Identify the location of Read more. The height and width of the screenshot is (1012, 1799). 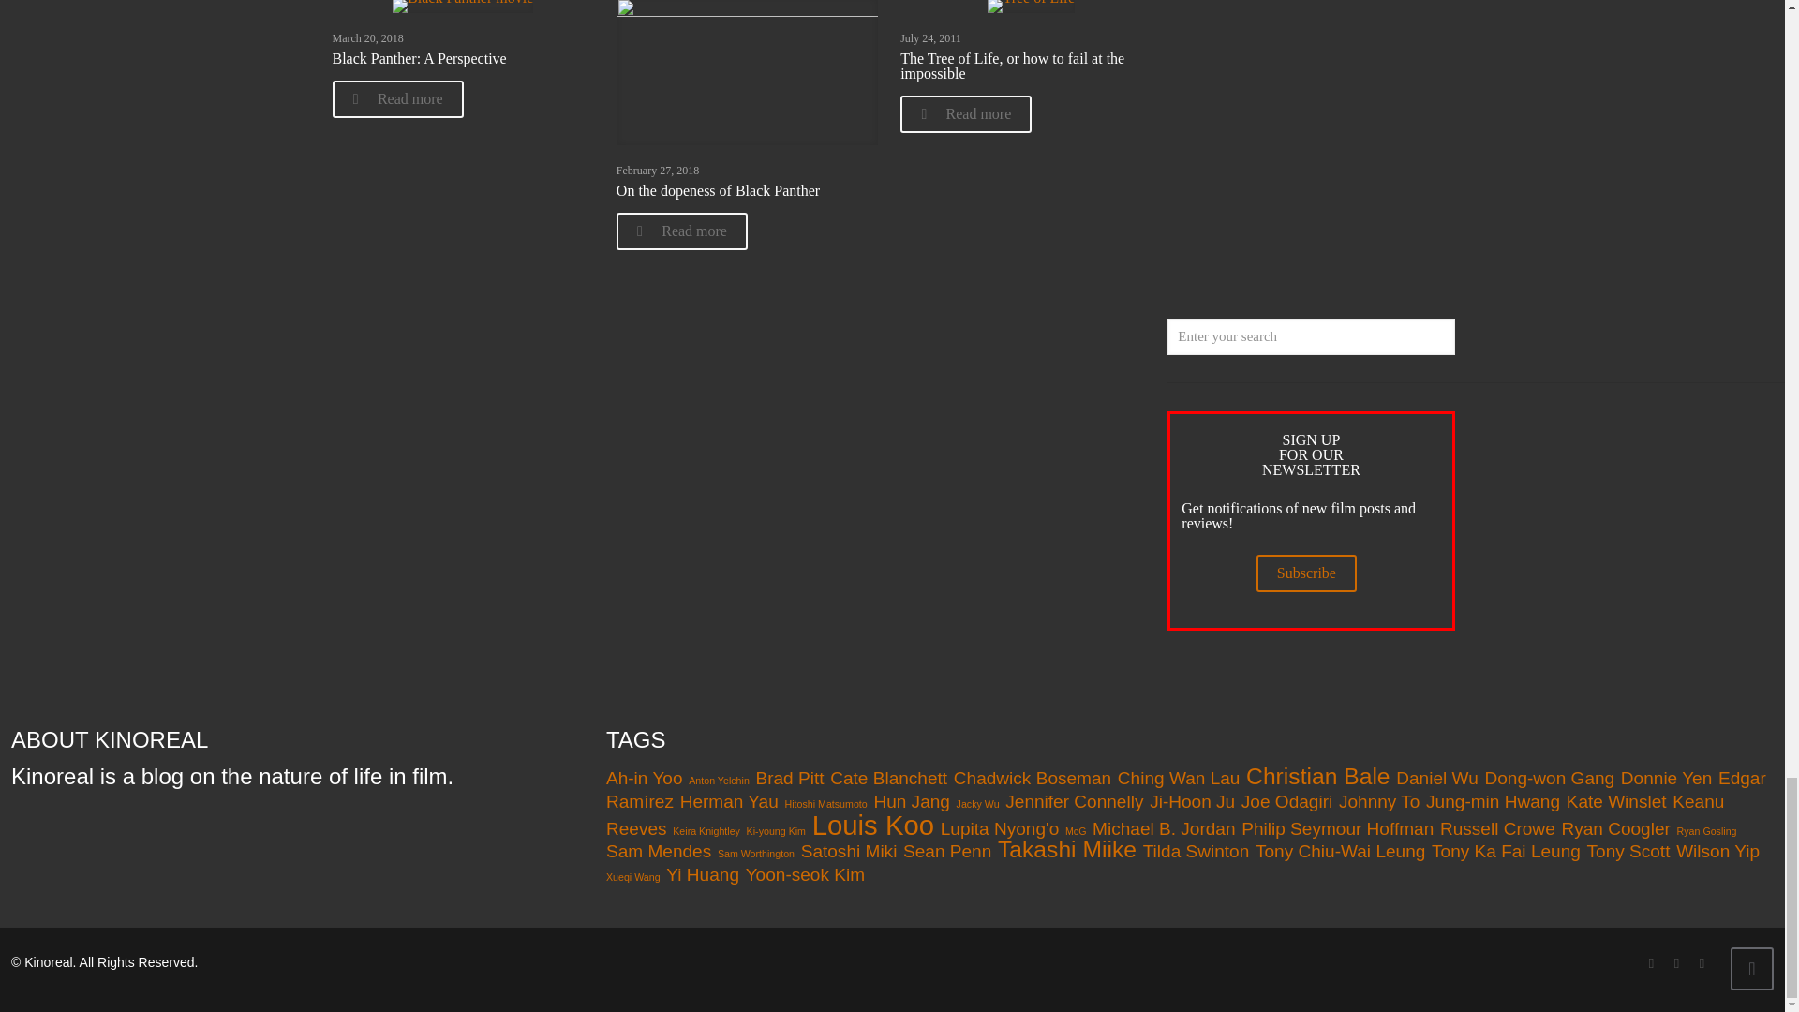
(396, 99).